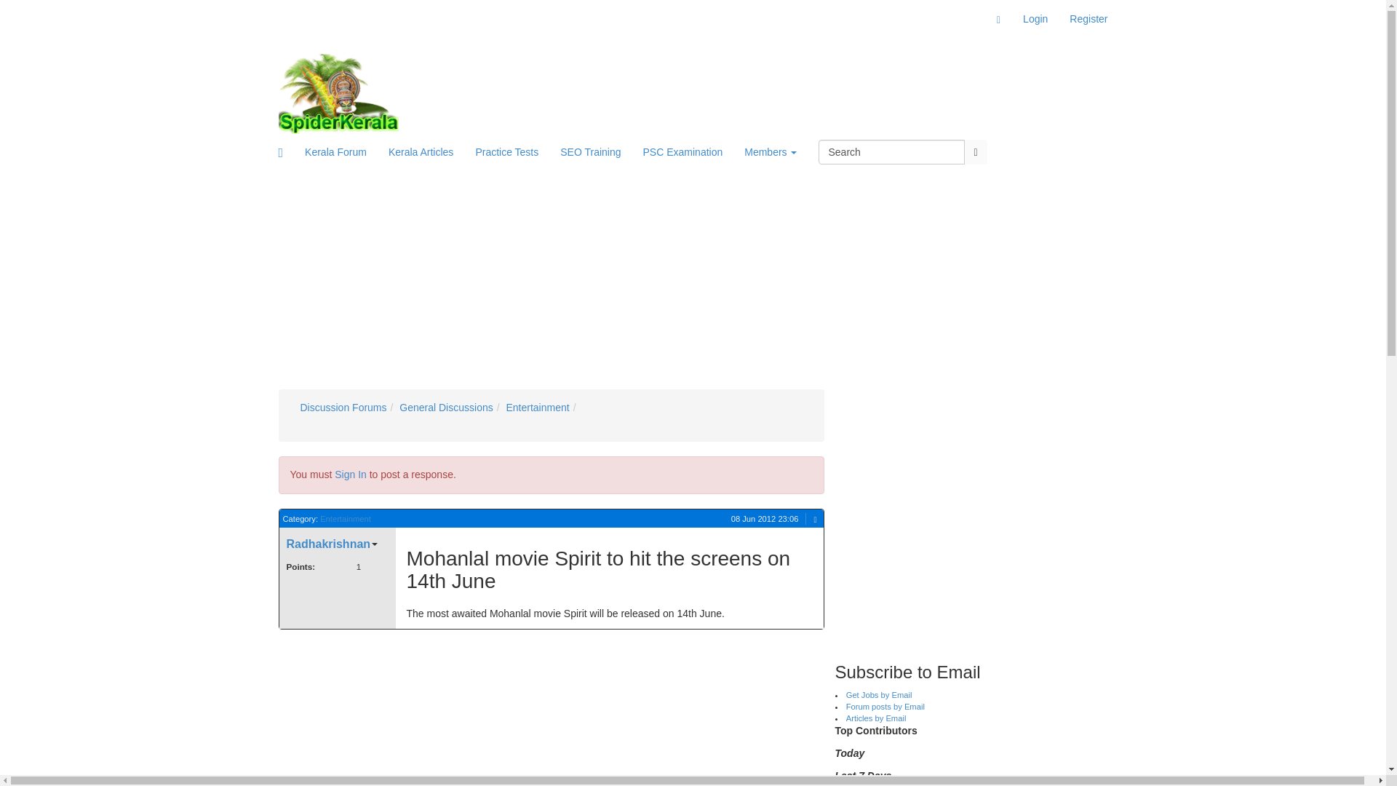 The height and width of the screenshot is (786, 1397). What do you see at coordinates (335, 151) in the screenshot?
I see `Kerala Forum` at bounding box center [335, 151].